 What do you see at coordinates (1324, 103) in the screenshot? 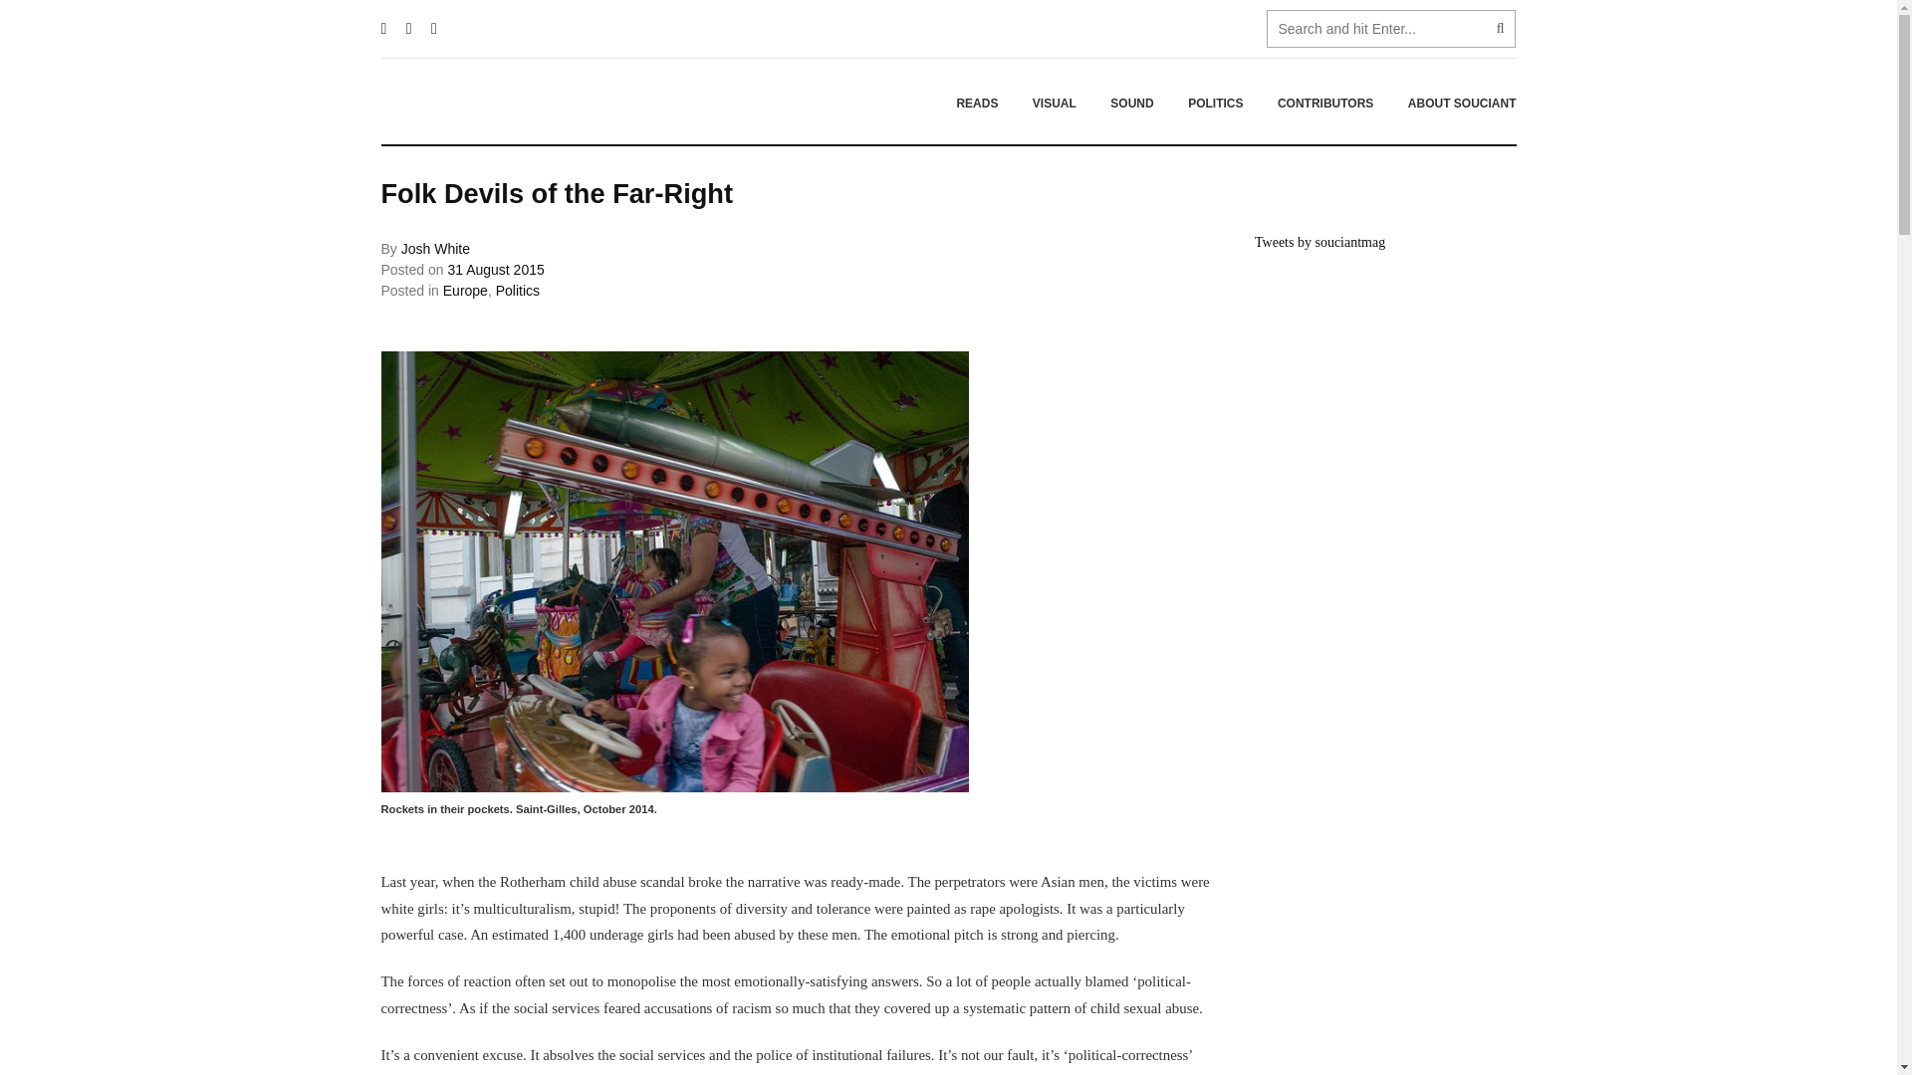
I see `CONTRIBUTORS` at bounding box center [1324, 103].